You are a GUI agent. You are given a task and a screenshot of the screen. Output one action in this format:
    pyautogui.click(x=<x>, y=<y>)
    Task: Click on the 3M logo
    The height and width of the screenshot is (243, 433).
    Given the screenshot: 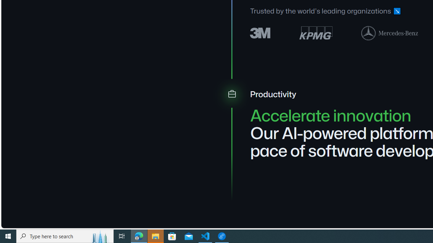 What is the action you would take?
    pyautogui.click(x=260, y=32)
    